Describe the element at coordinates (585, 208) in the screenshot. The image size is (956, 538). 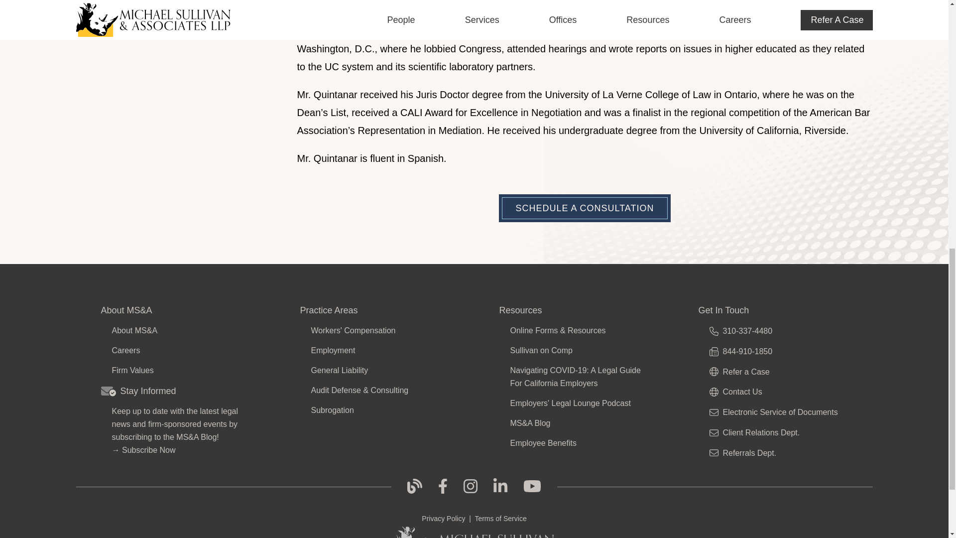
I see `SCHEDULE A CONSULTATION` at that location.